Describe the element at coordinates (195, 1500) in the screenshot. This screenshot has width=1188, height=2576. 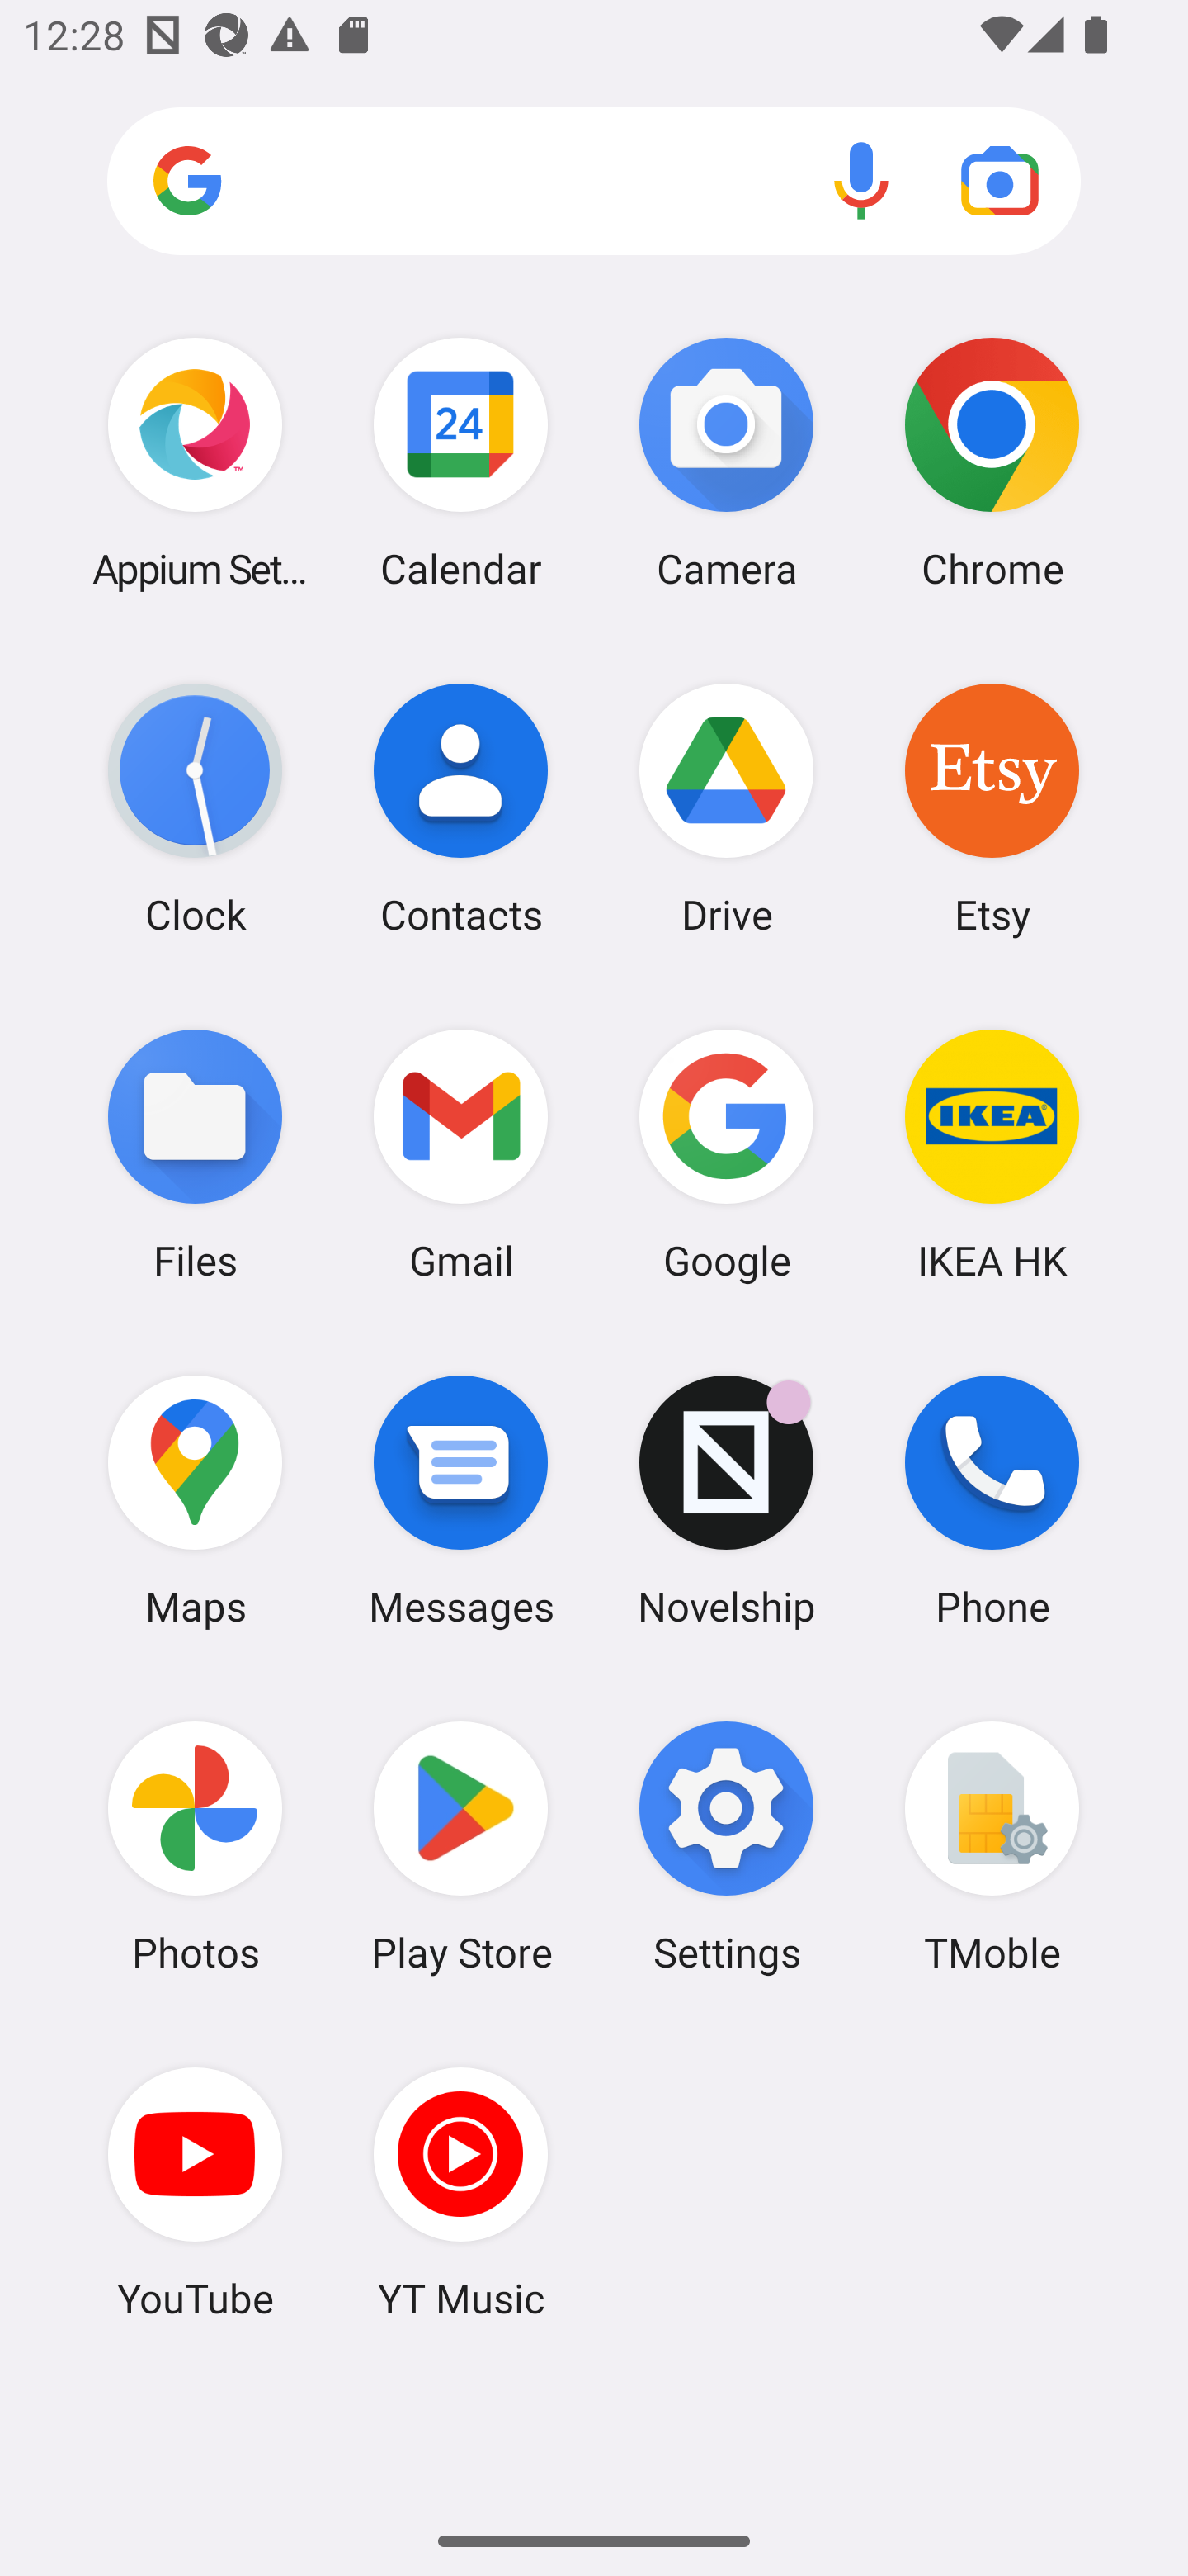
I see `Maps` at that location.